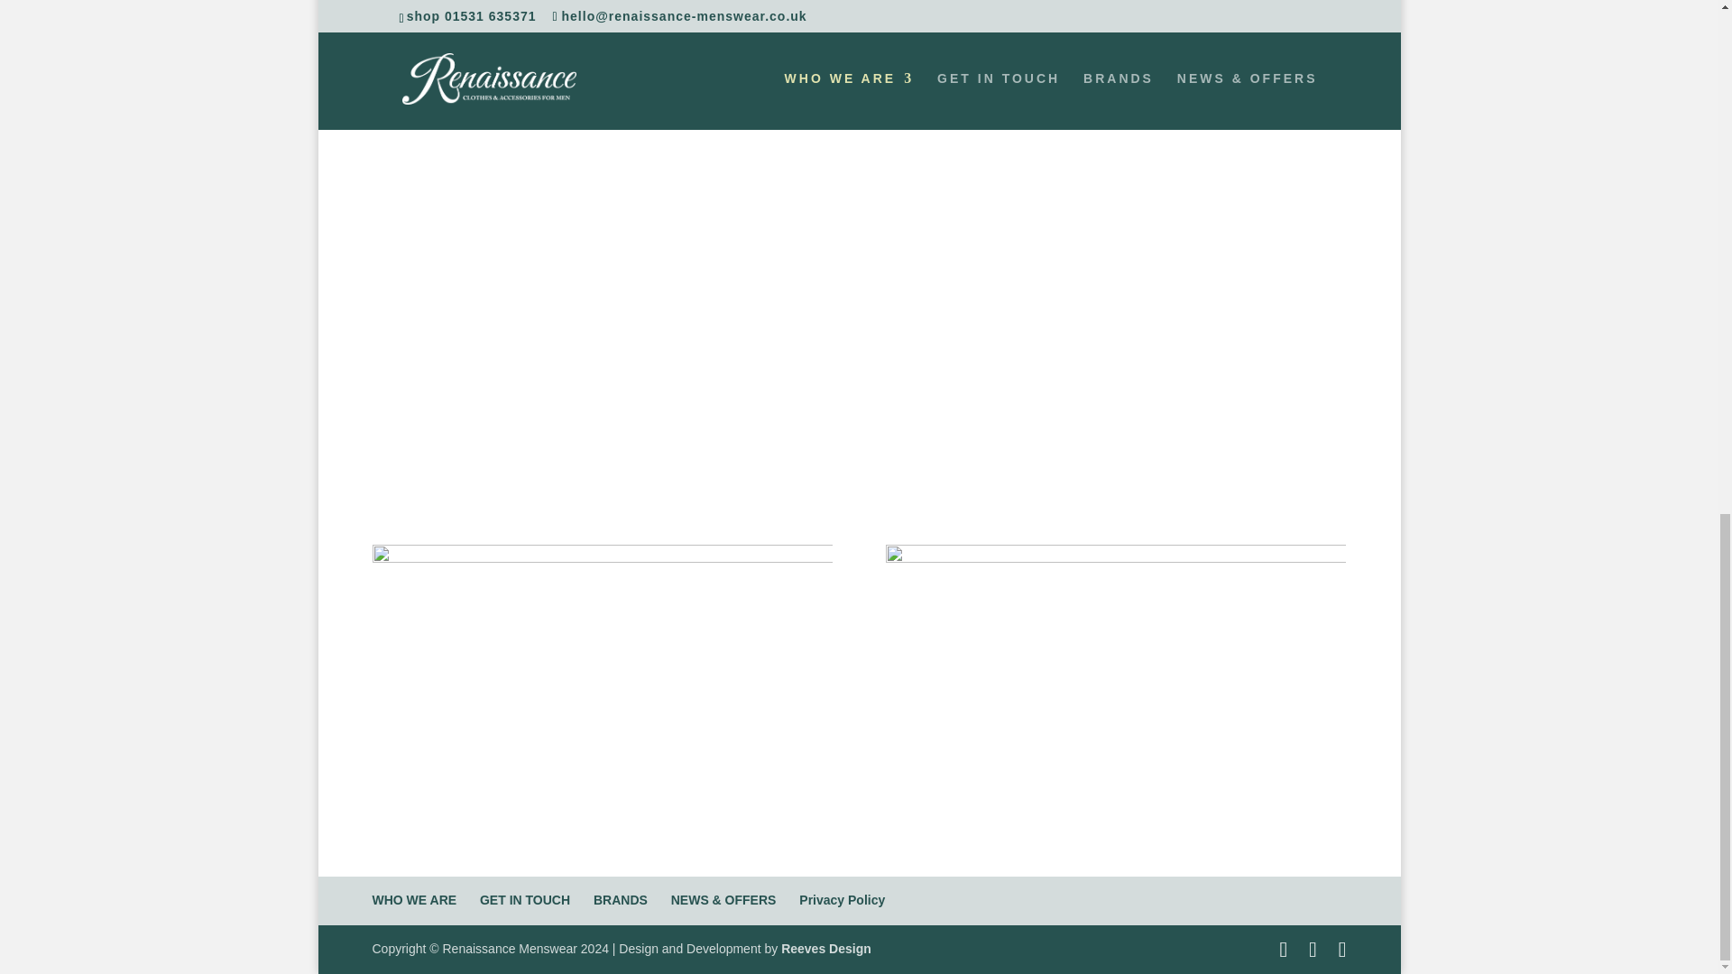 This screenshot has width=1732, height=974. I want to click on 1 Quality Products, so click(429, 20).